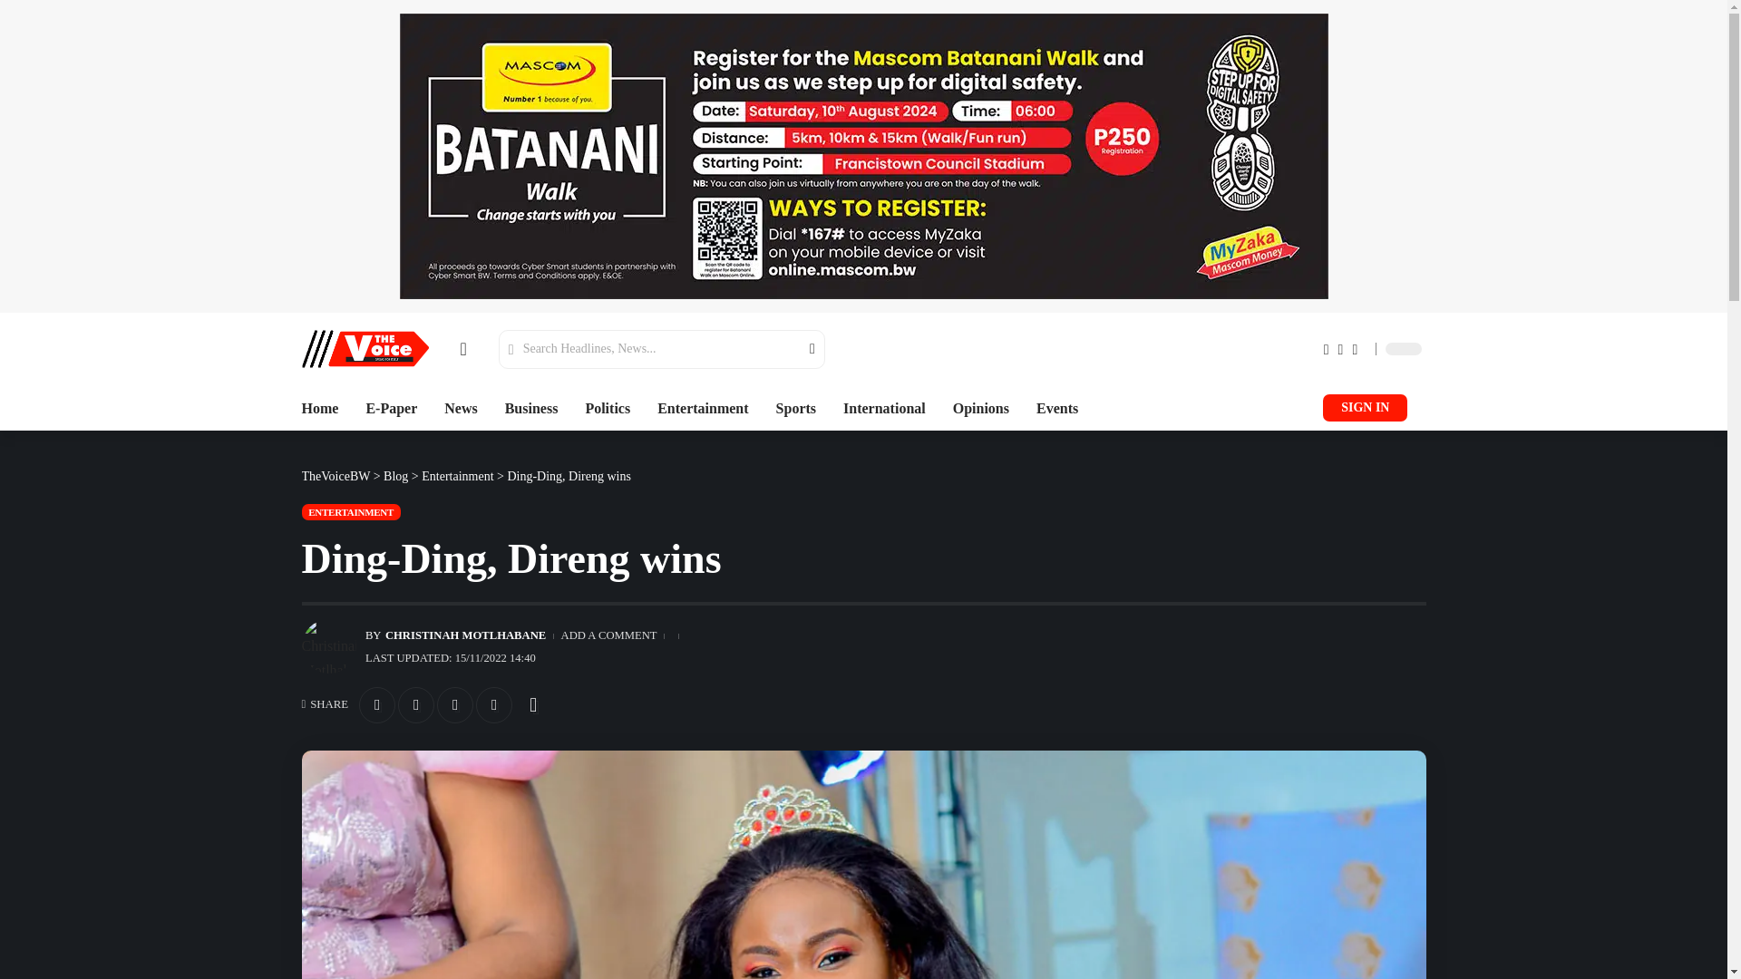  I want to click on Go to TheVoiceBW., so click(336, 477).